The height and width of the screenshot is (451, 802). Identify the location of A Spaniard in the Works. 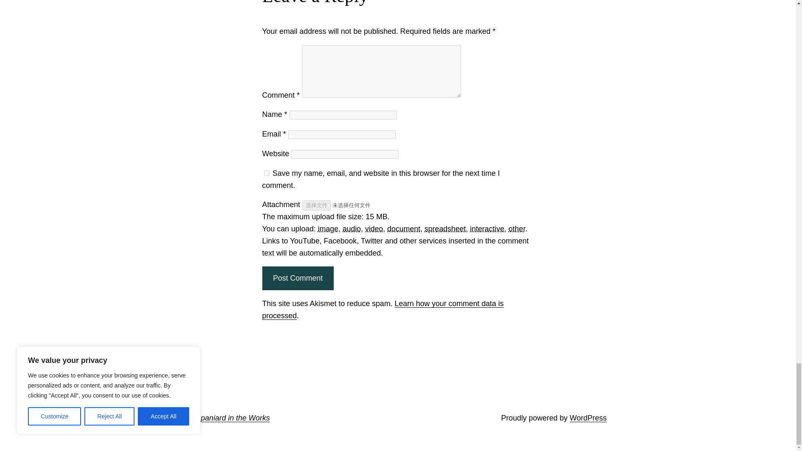
(229, 418).